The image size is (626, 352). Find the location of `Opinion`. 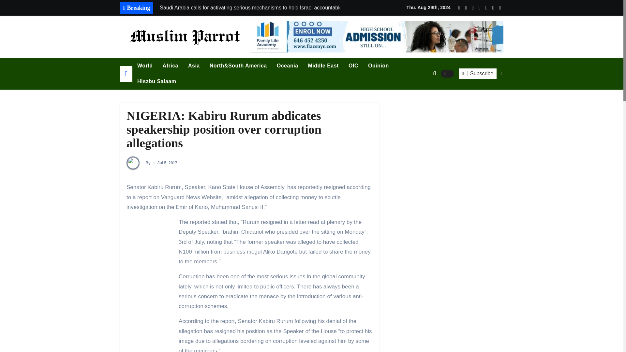

Opinion is located at coordinates (378, 66).